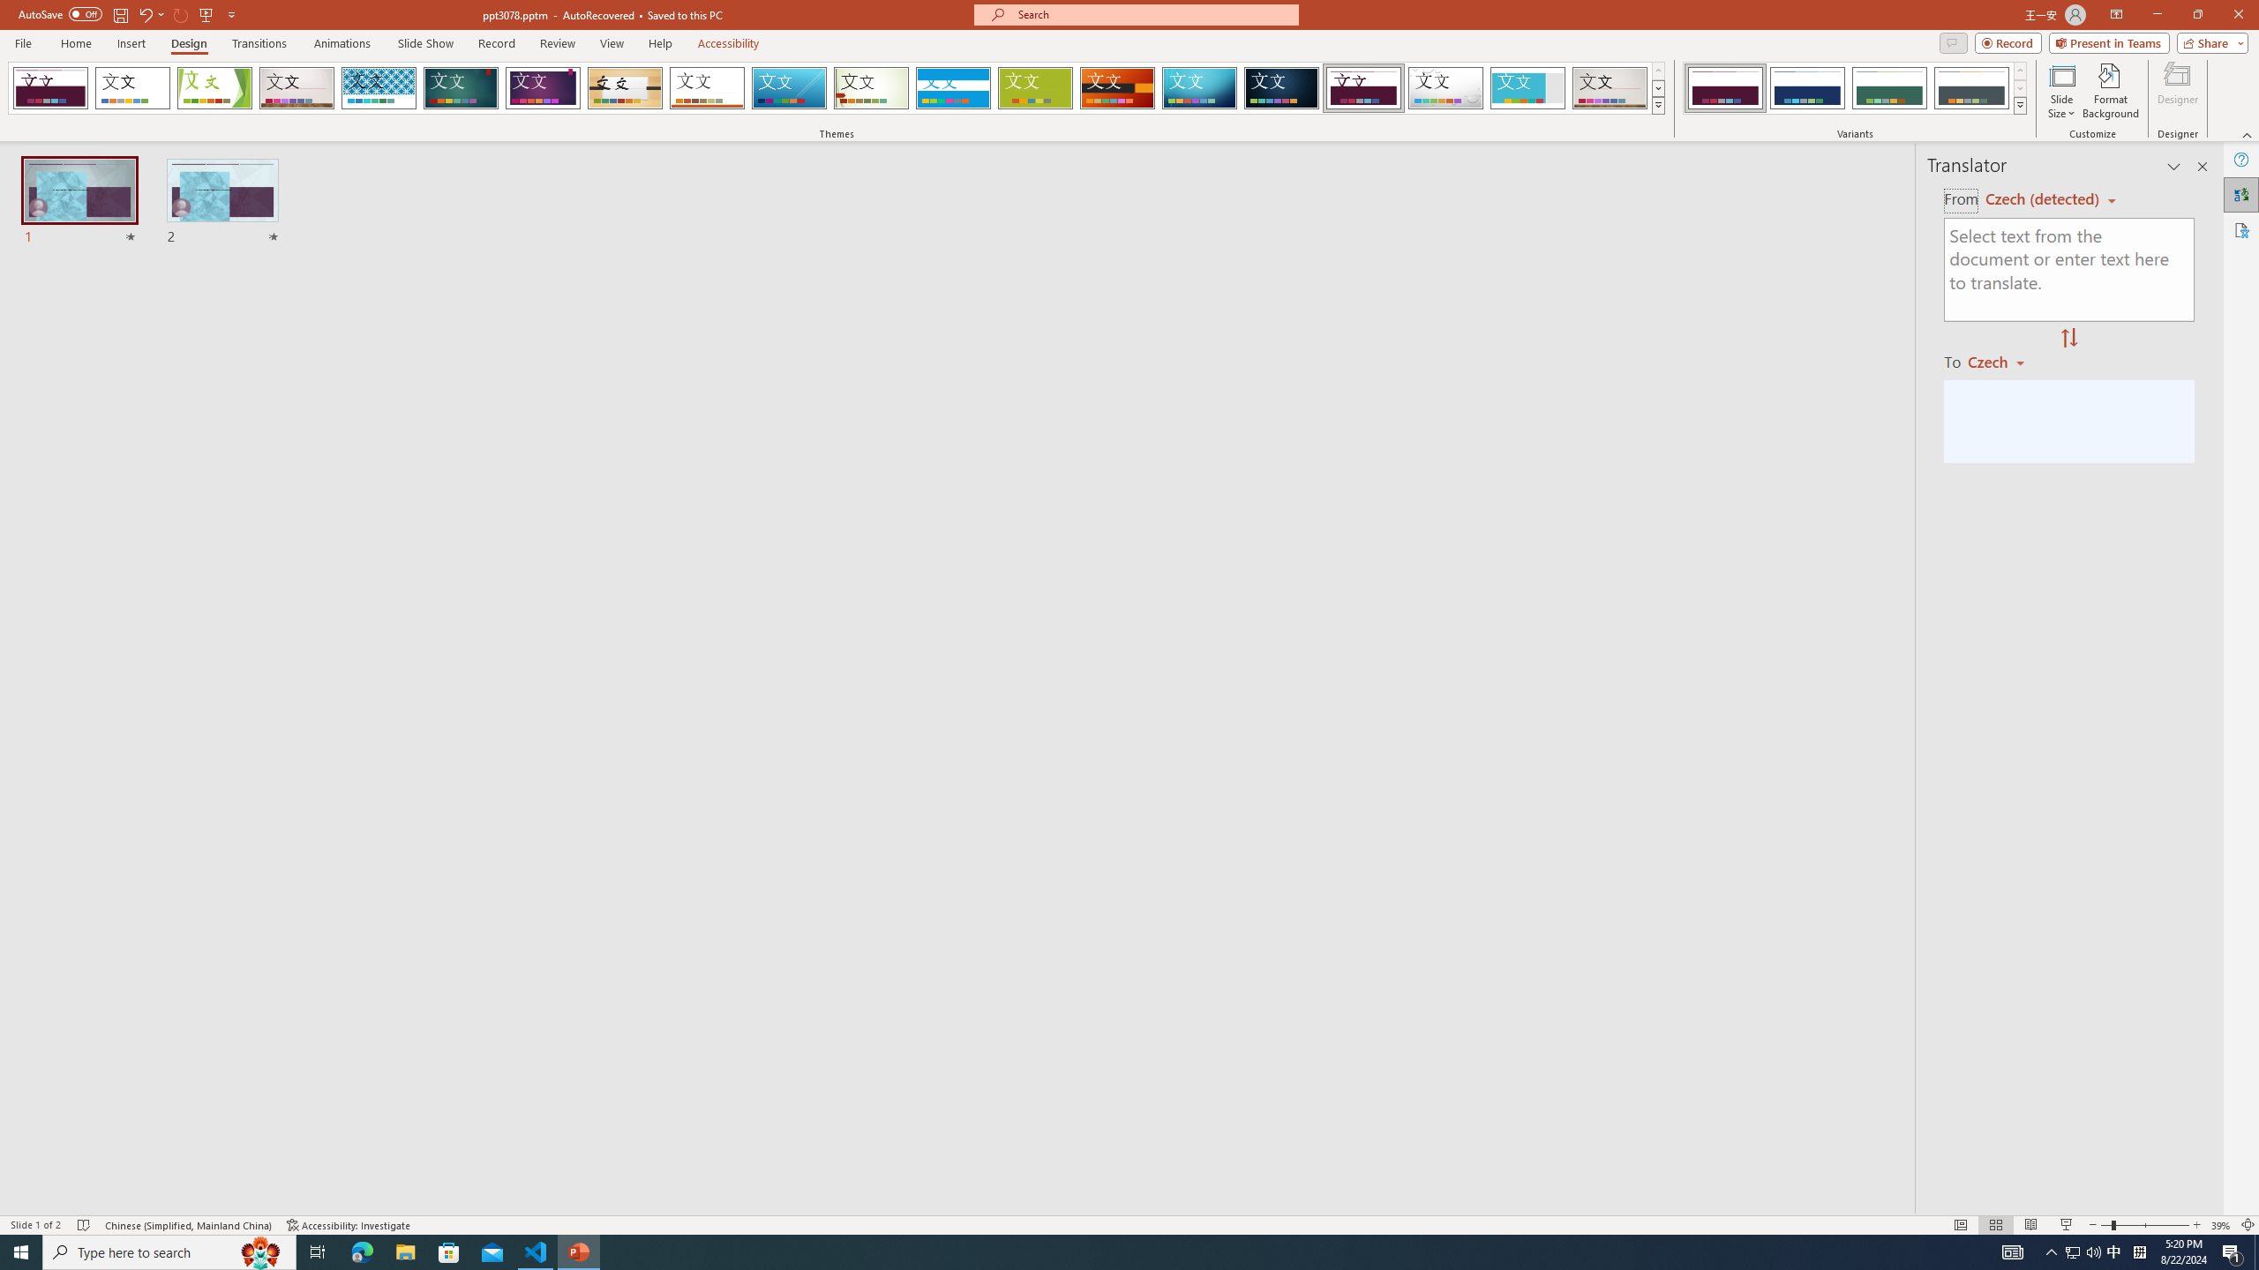 Image resolution: width=2259 pixels, height=1270 pixels. What do you see at coordinates (1528, 88) in the screenshot?
I see `Frame` at bounding box center [1528, 88].